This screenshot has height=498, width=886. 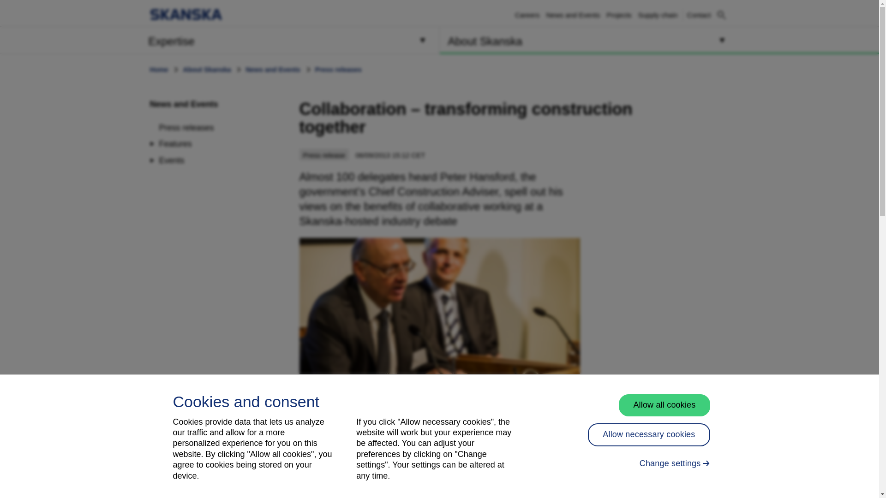 What do you see at coordinates (184, 104) in the screenshot?
I see `News and Events` at bounding box center [184, 104].